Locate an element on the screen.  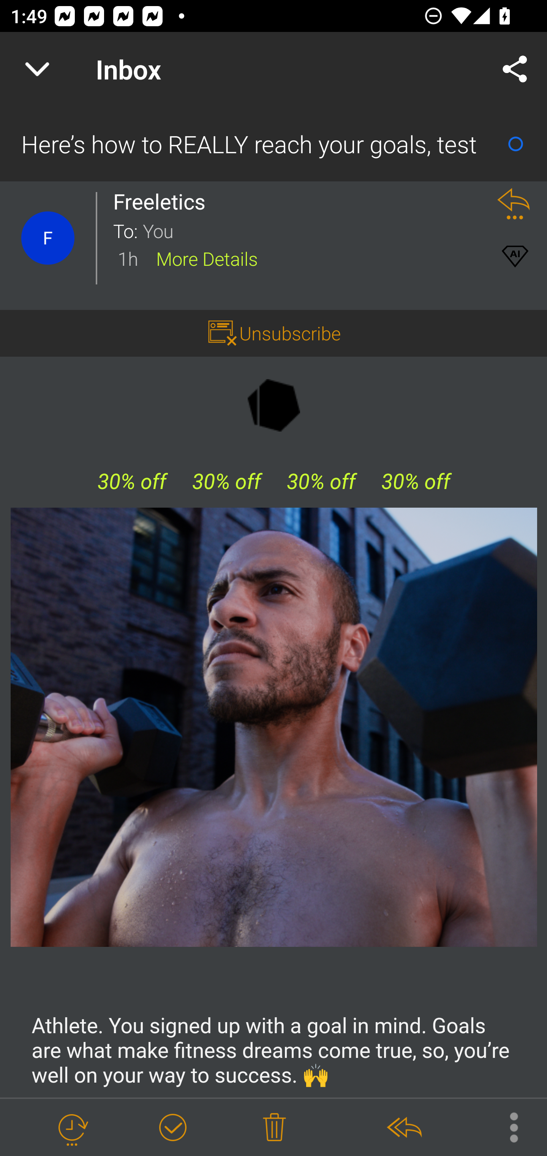
original is located at coordinates (274, 727).